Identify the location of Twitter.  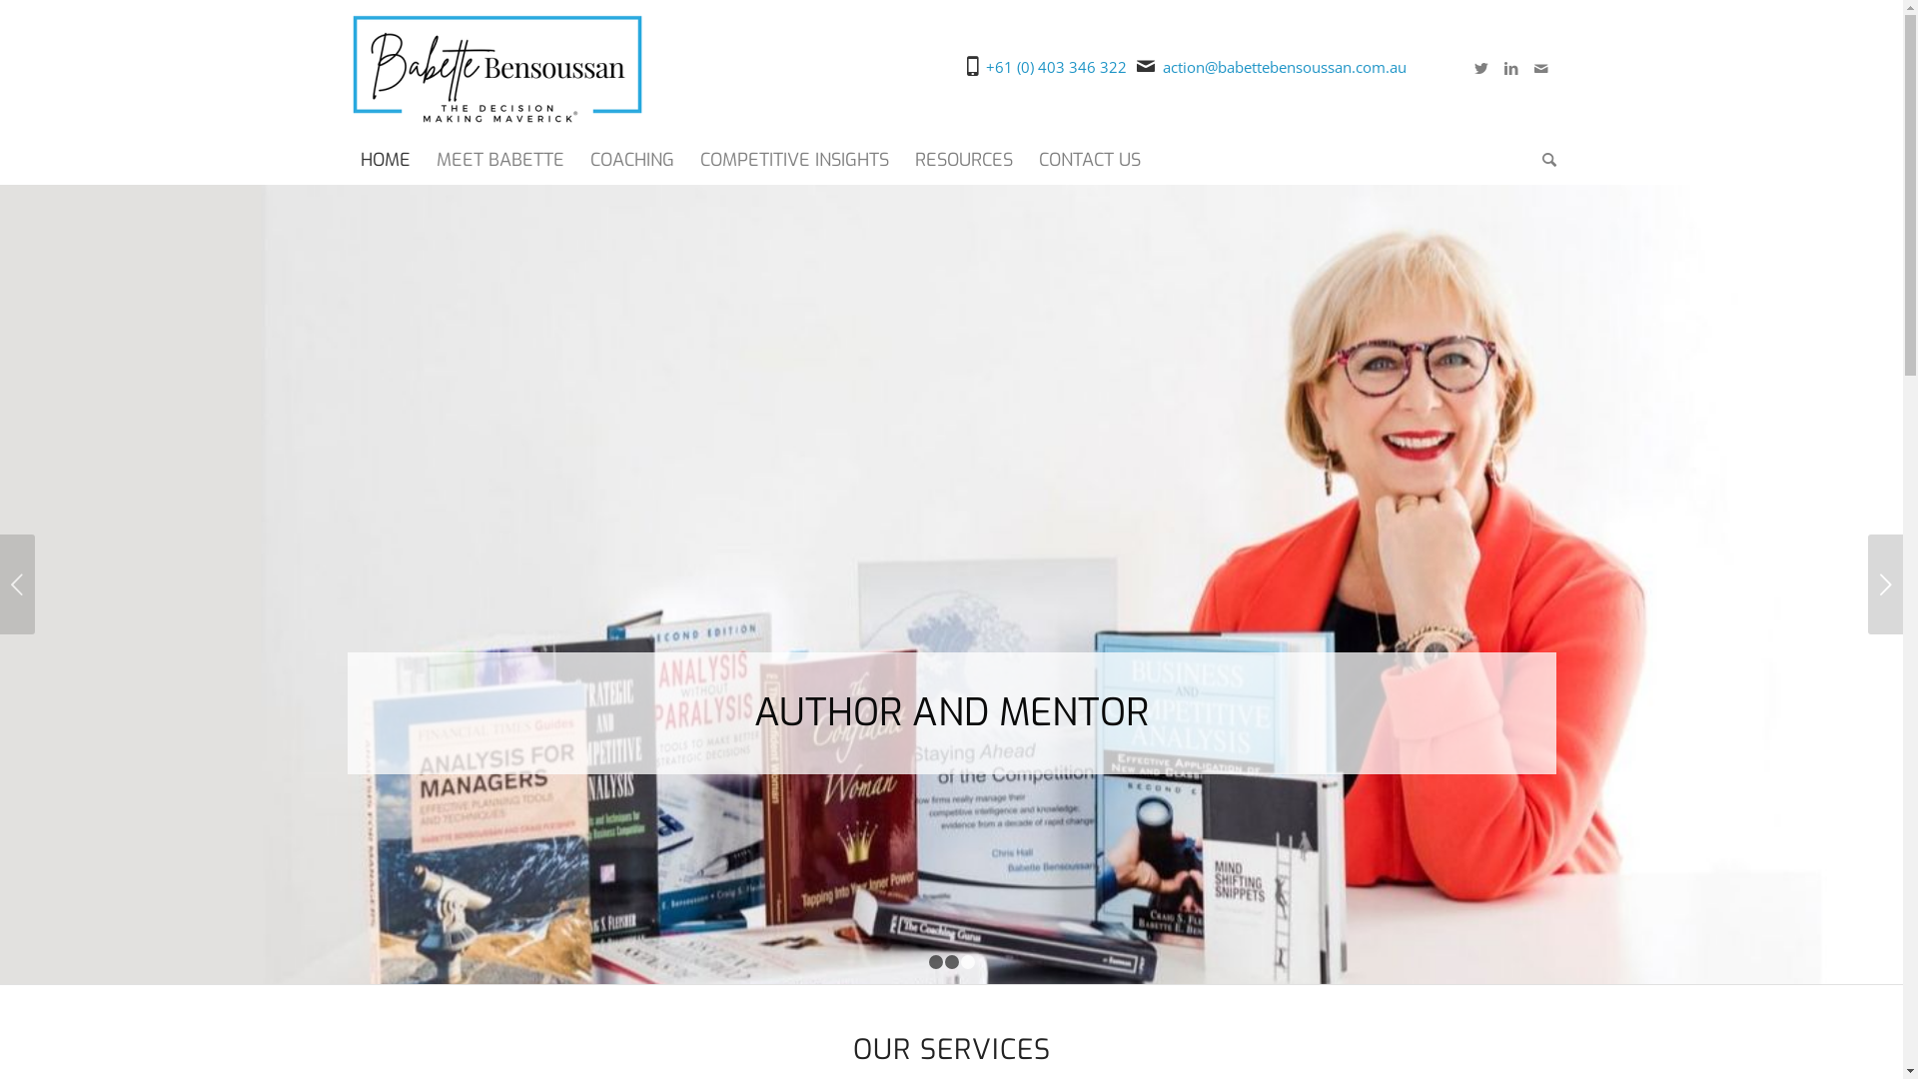
(1481, 67).